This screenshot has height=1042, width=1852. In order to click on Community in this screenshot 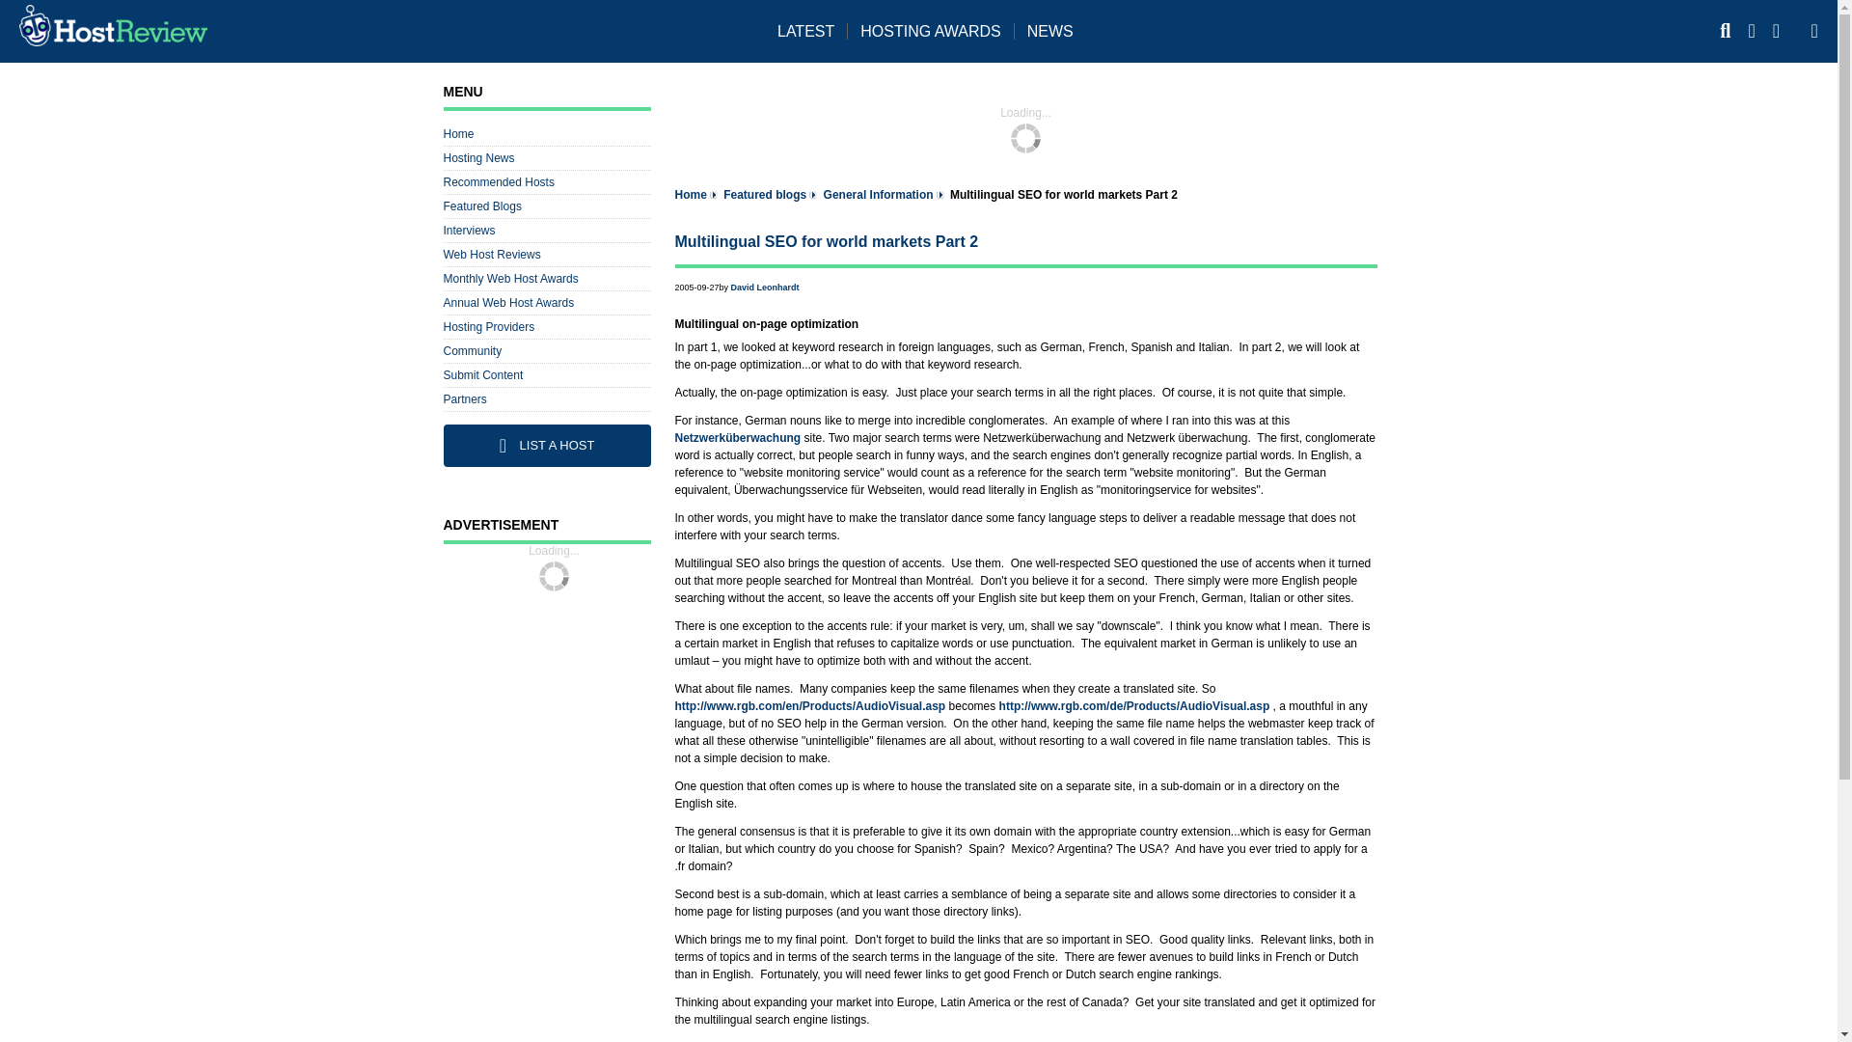, I will do `click(473, 351)`.